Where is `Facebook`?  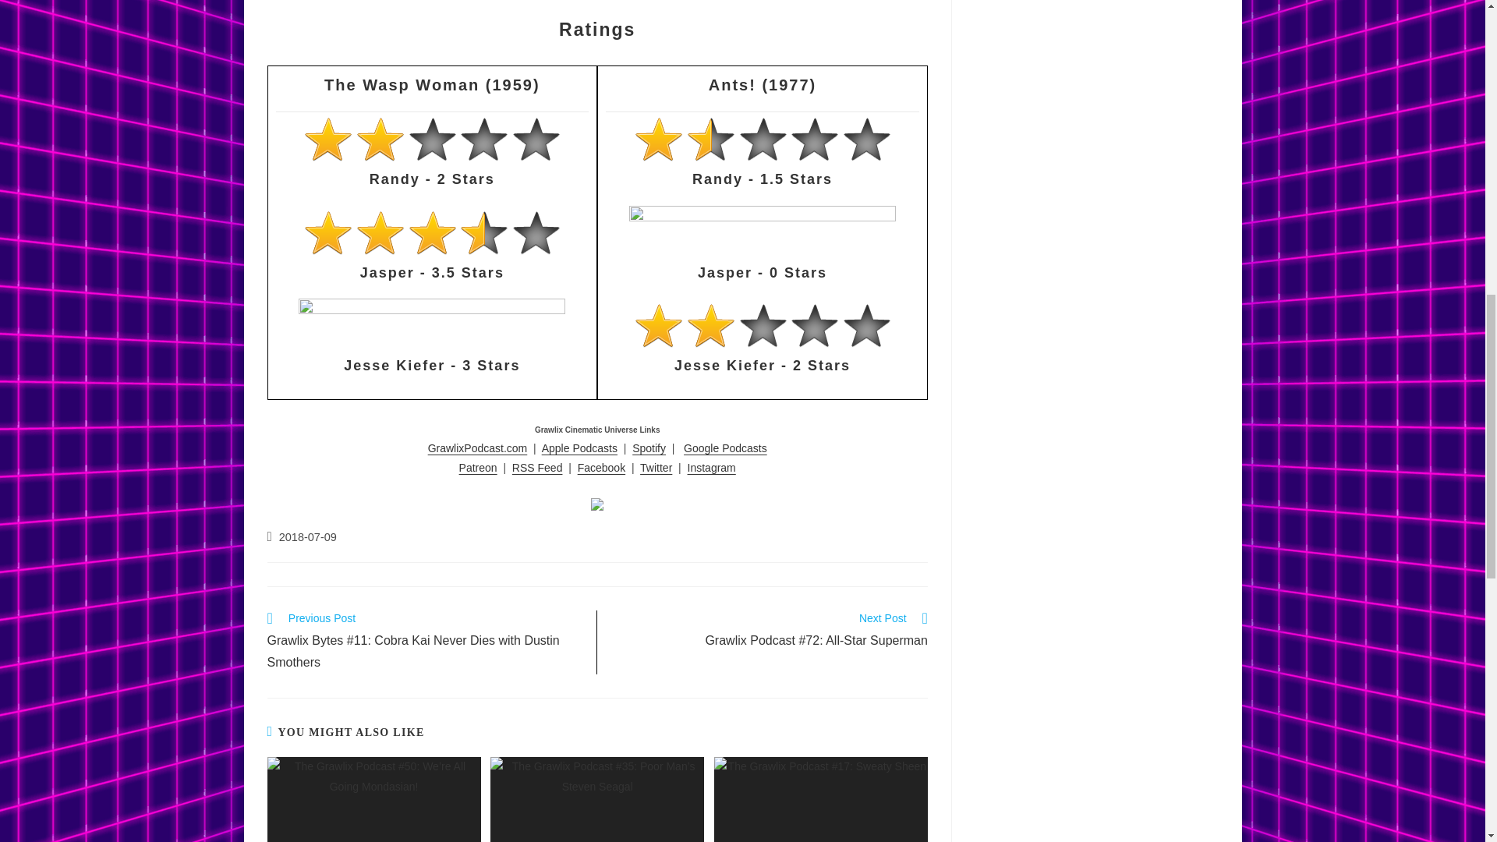
Facebook is located at coordinates (602, 468).